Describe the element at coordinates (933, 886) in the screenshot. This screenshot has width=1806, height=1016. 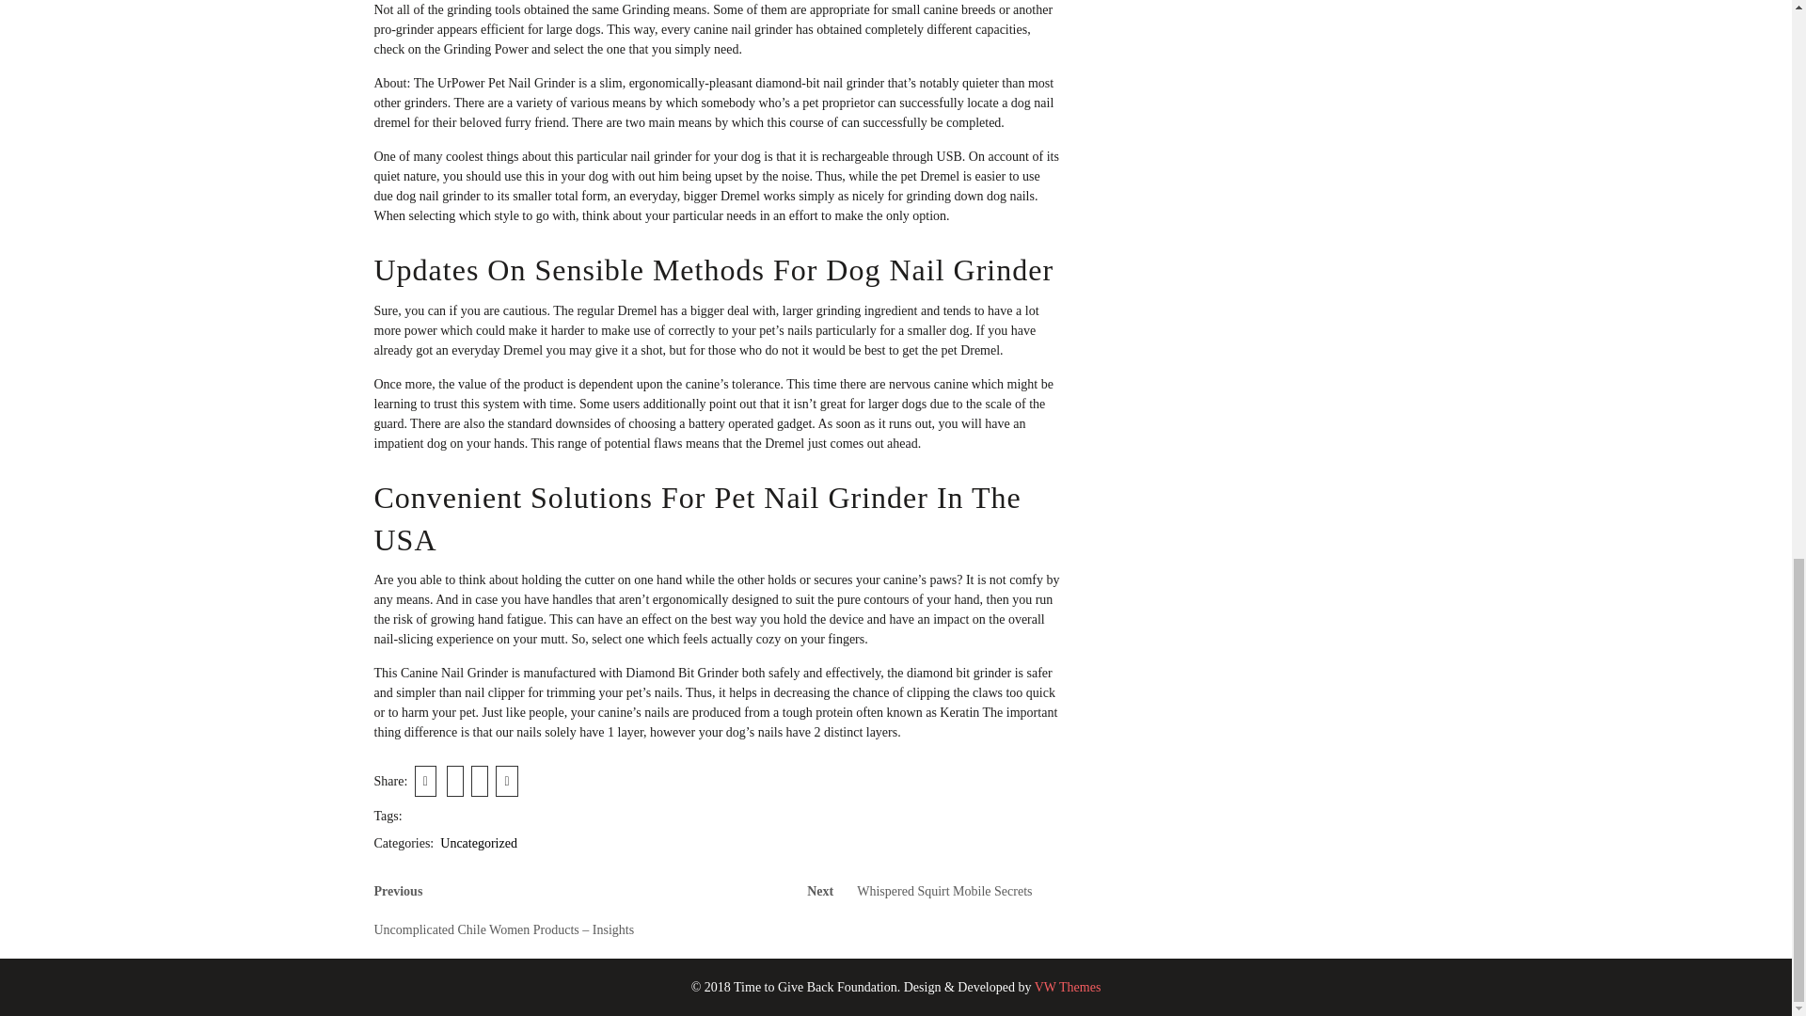
I see `VW Themes` at that location.